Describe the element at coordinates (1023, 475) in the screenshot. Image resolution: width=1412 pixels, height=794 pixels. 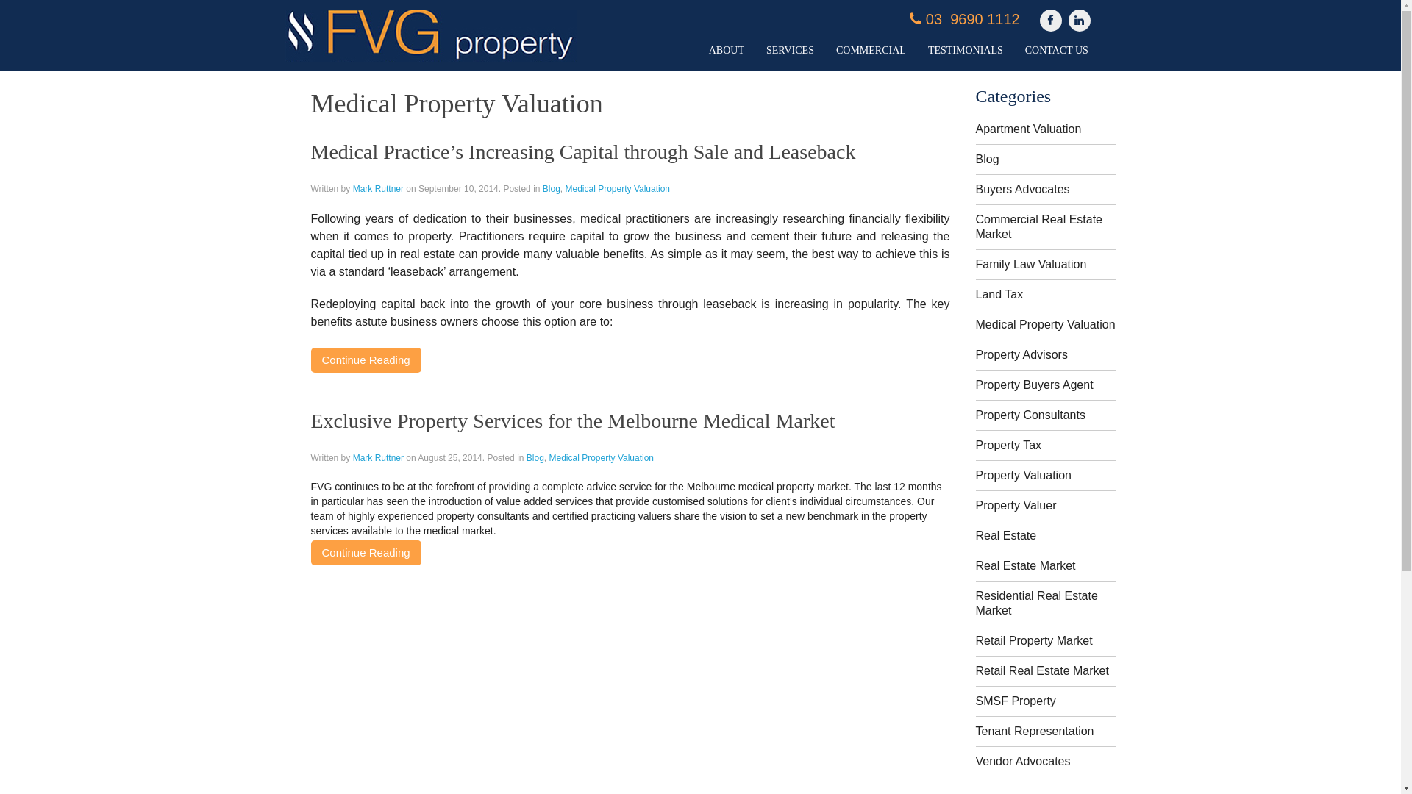
I see `Property Valuation` at that location.